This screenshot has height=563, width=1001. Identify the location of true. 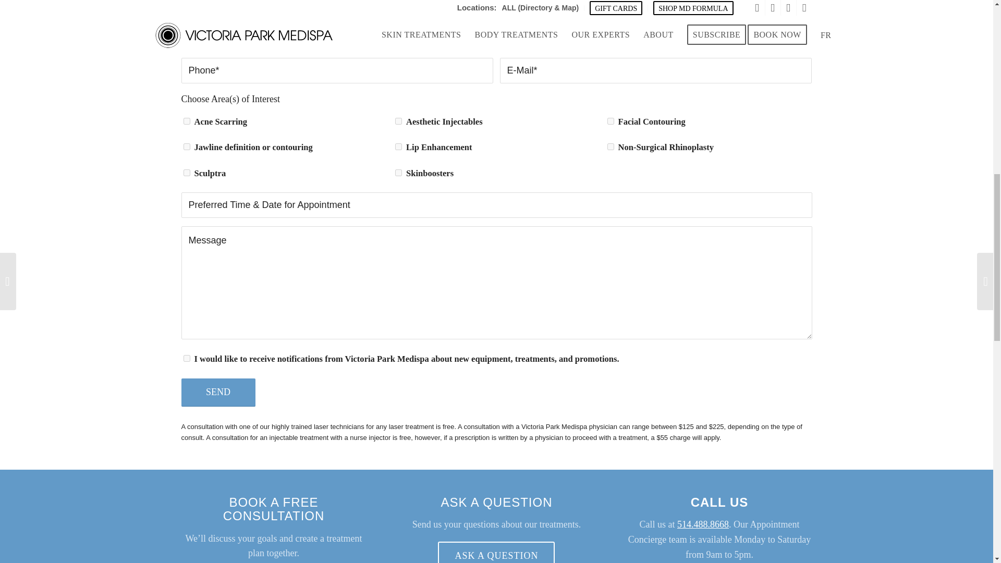
(398, 173).